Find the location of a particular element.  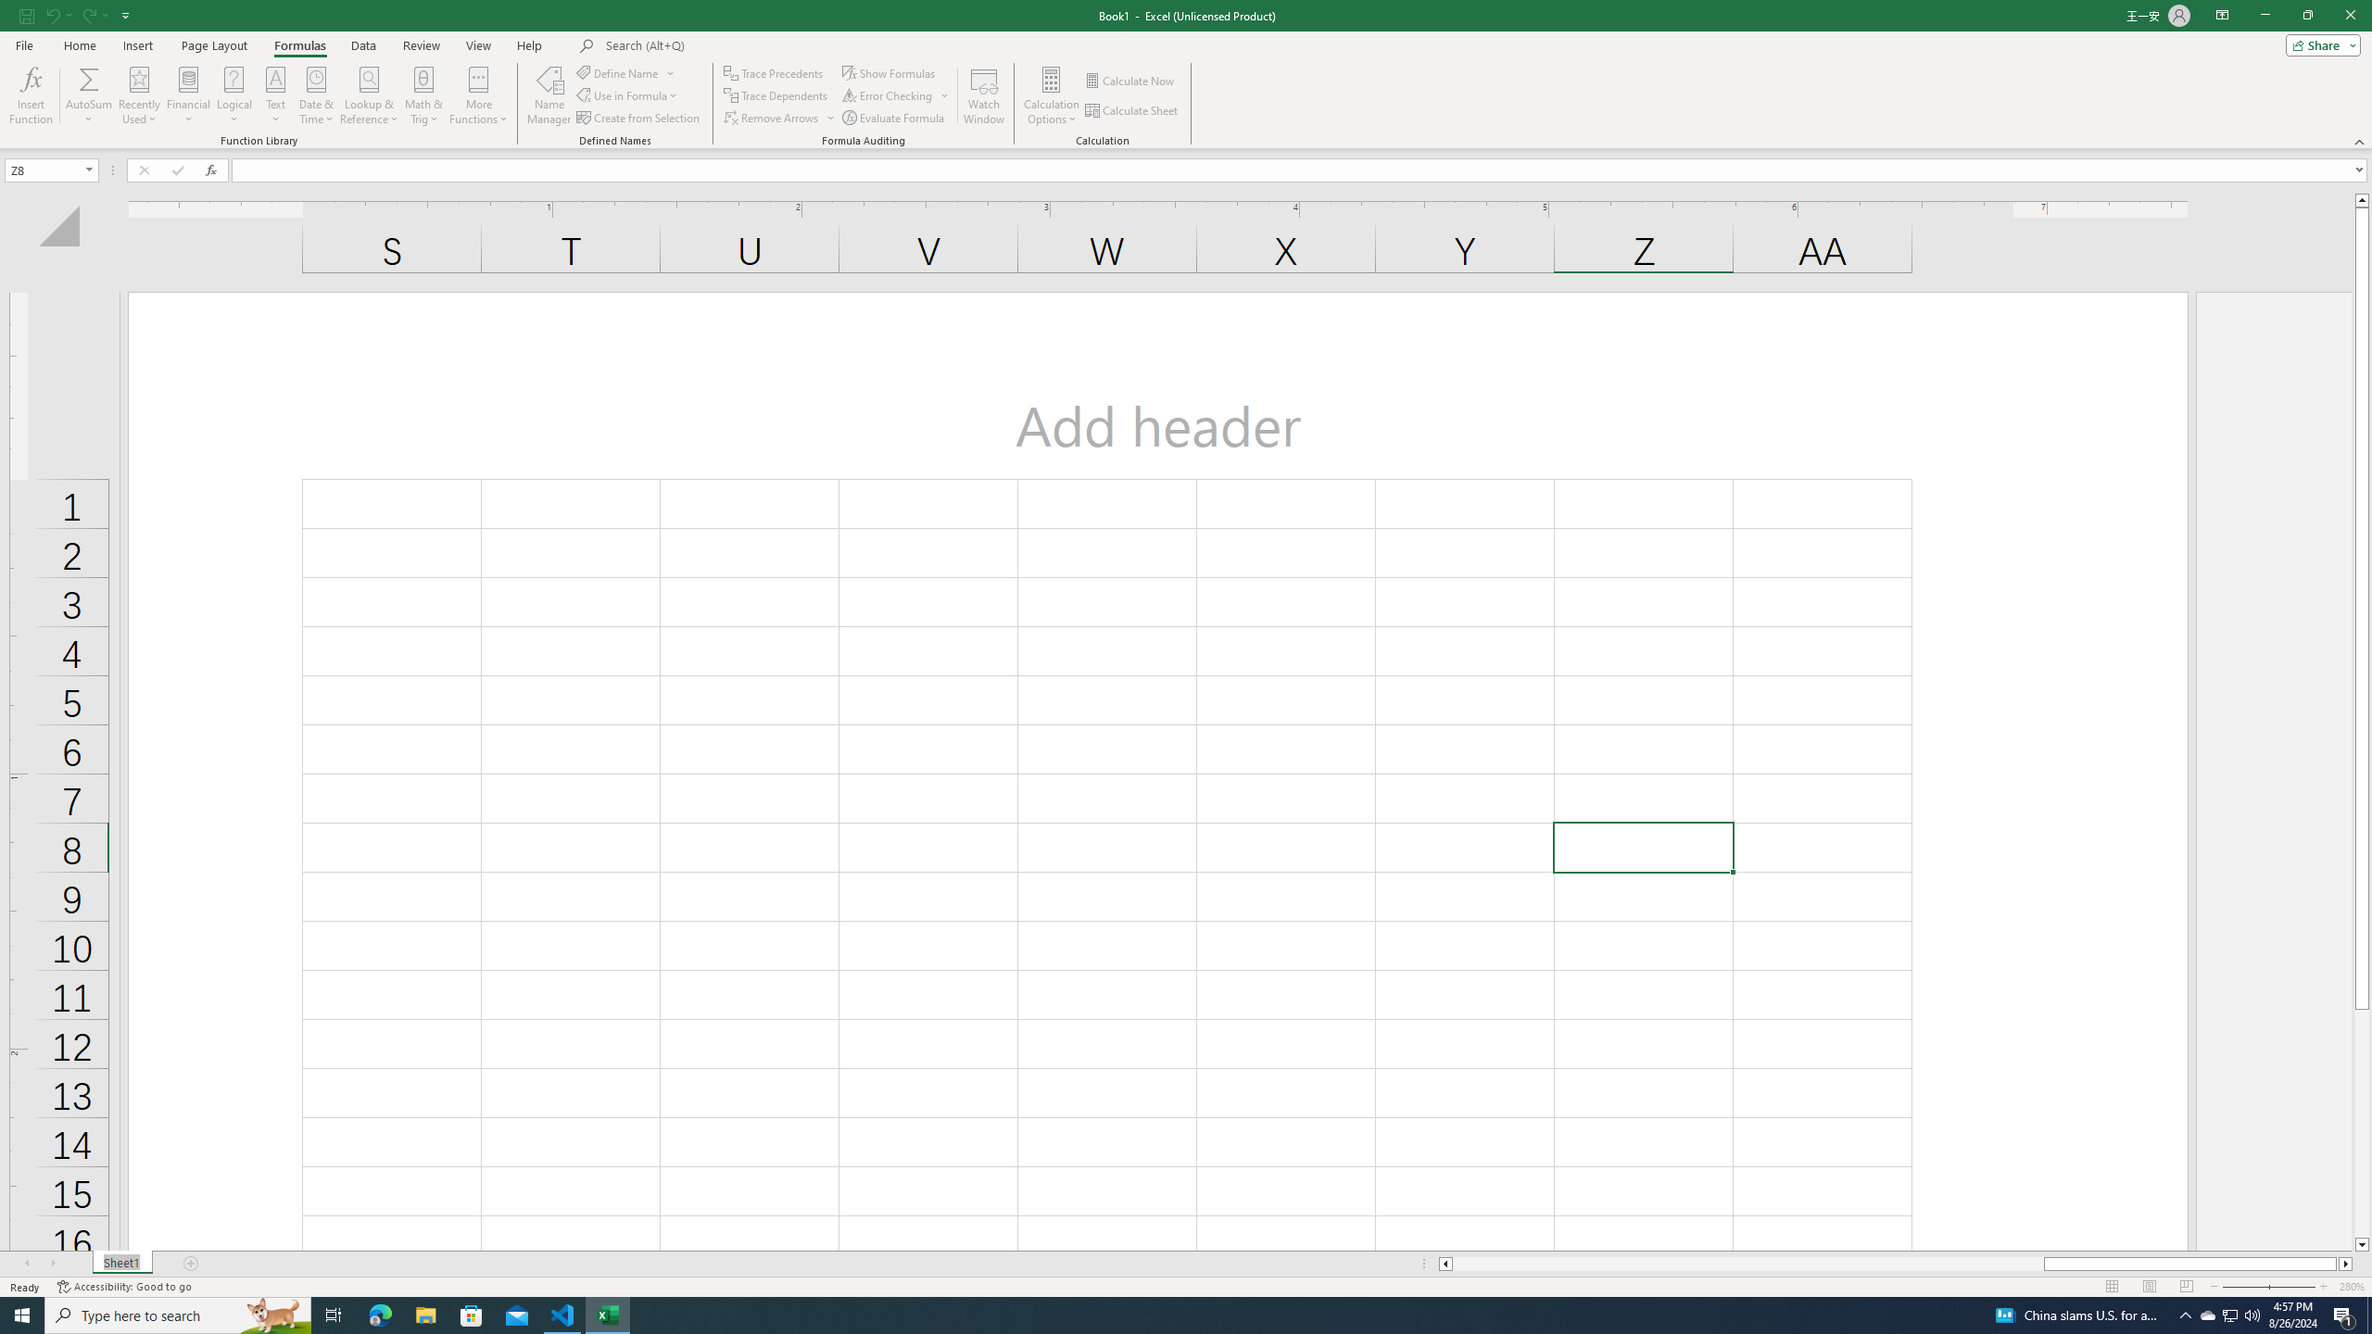

Define Name is located at coordinates (626, 72).